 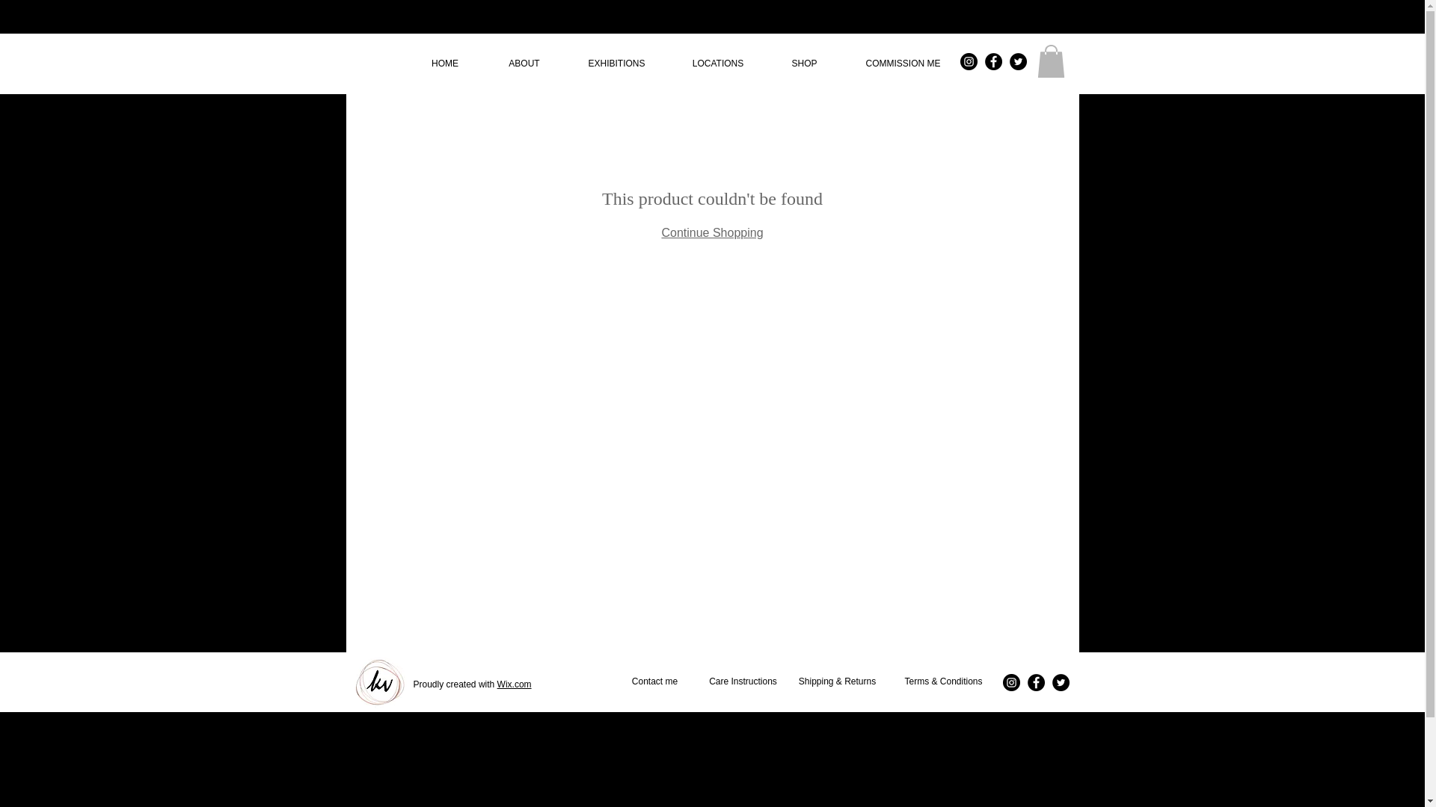 I want to click on ABOUT, so click(x=524, y=64).